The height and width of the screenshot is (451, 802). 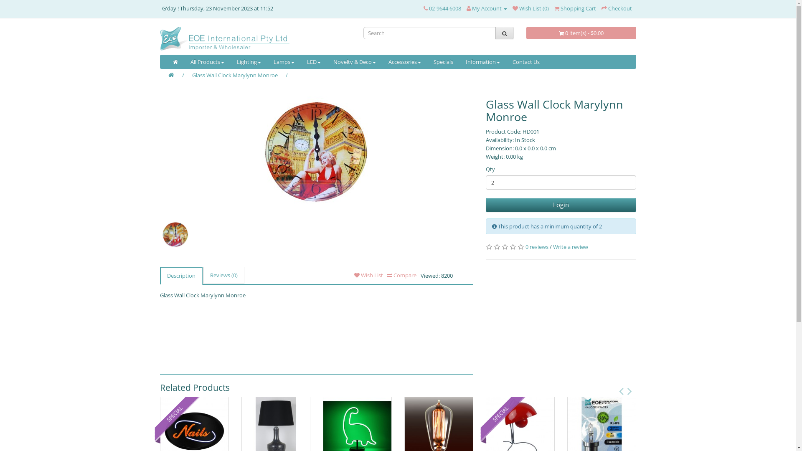 I want to click on 0 item(s) - $0.00, so click(x=581, y=33).